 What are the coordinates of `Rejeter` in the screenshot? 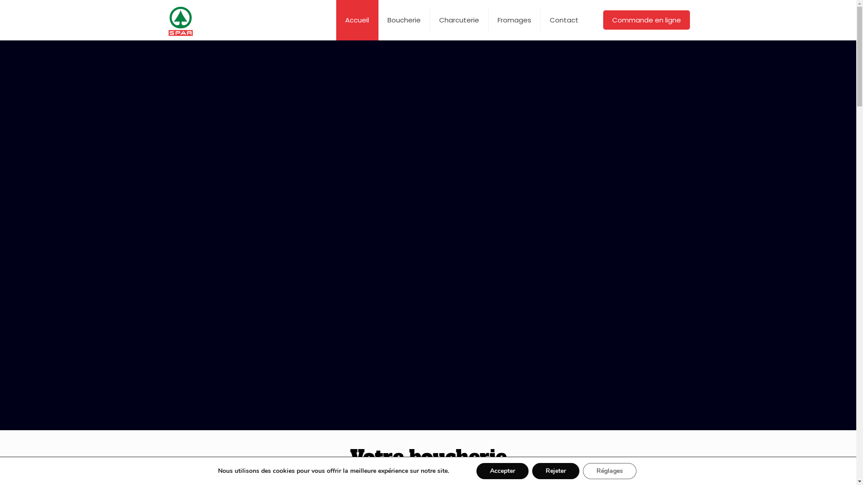 It's located at (556, 471).